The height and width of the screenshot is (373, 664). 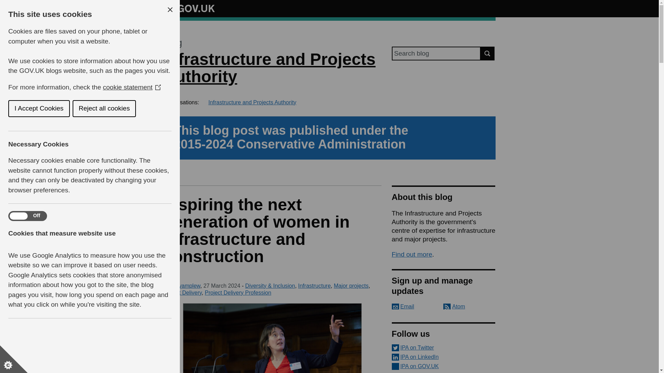 What do you see at coordinates (183, 293) in the screenshot?
I see `Project Delivery` at bounding box center [183, 293].